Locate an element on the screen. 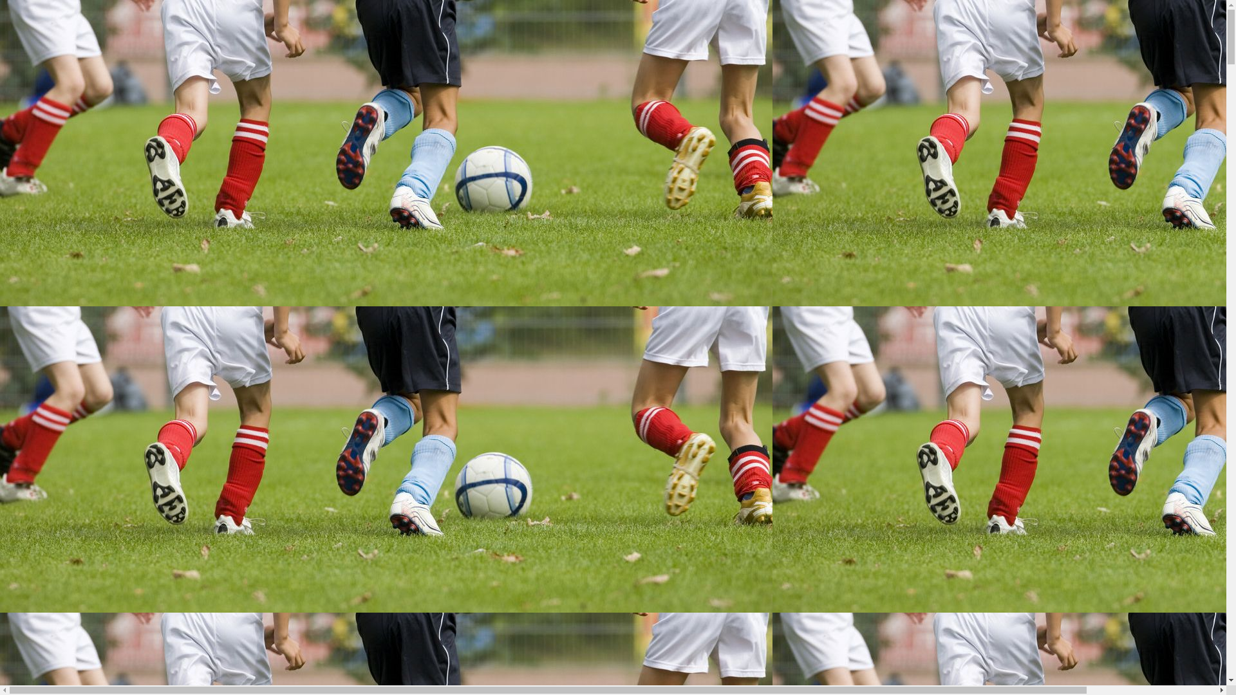  Home is located at coordinates (39, 486).